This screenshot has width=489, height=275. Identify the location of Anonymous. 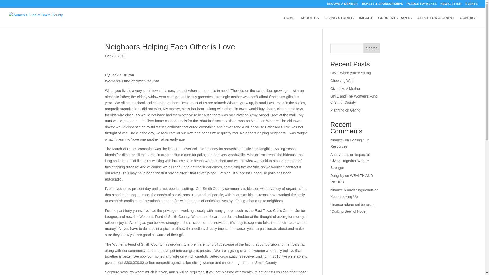
(340, 154).